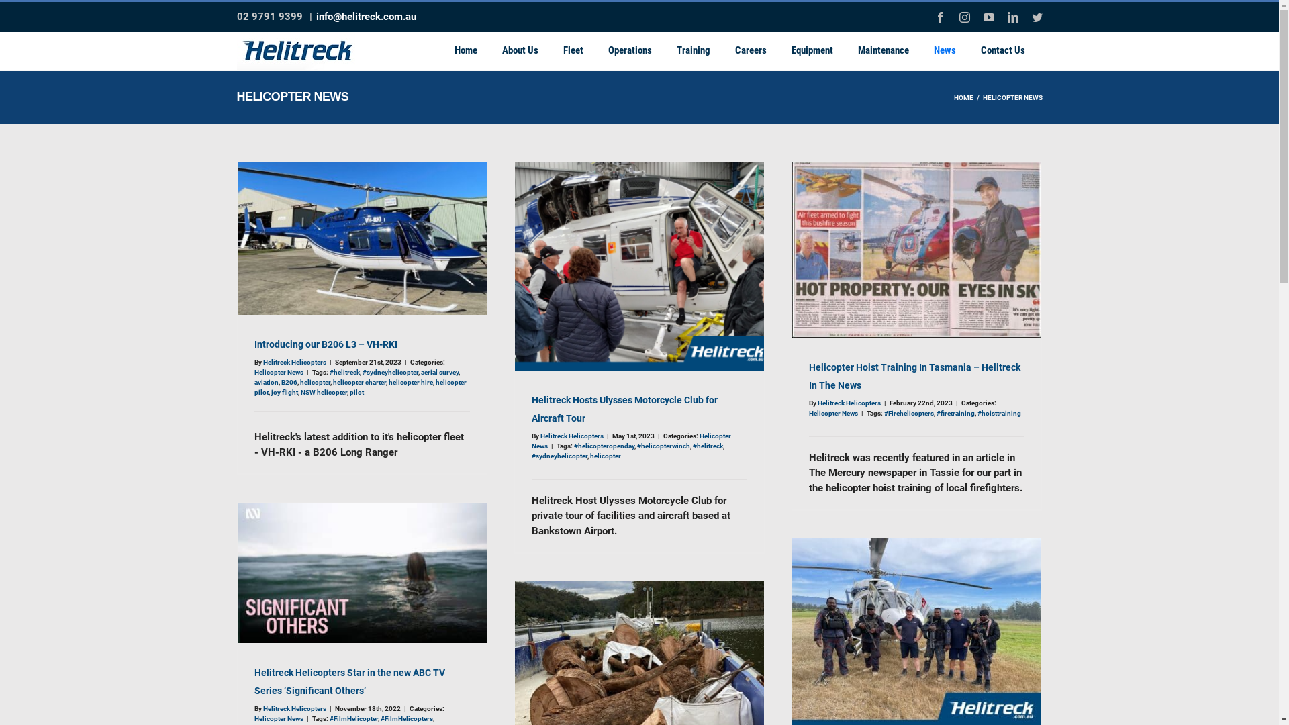 This screenshot has width=1289, height=725. What do you see at coordinates (964, 17) in the screenshot?
I see `Instagram` at bounding box center [964, 17].